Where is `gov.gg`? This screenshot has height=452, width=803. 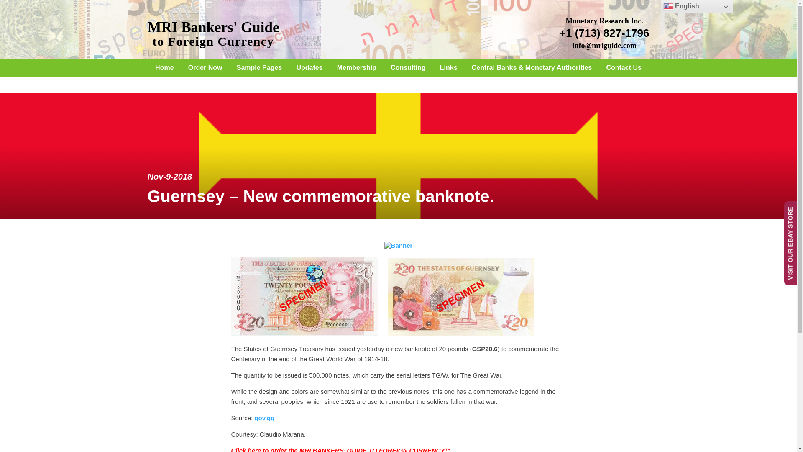 gov.gg is located at coordinates (623, 67).